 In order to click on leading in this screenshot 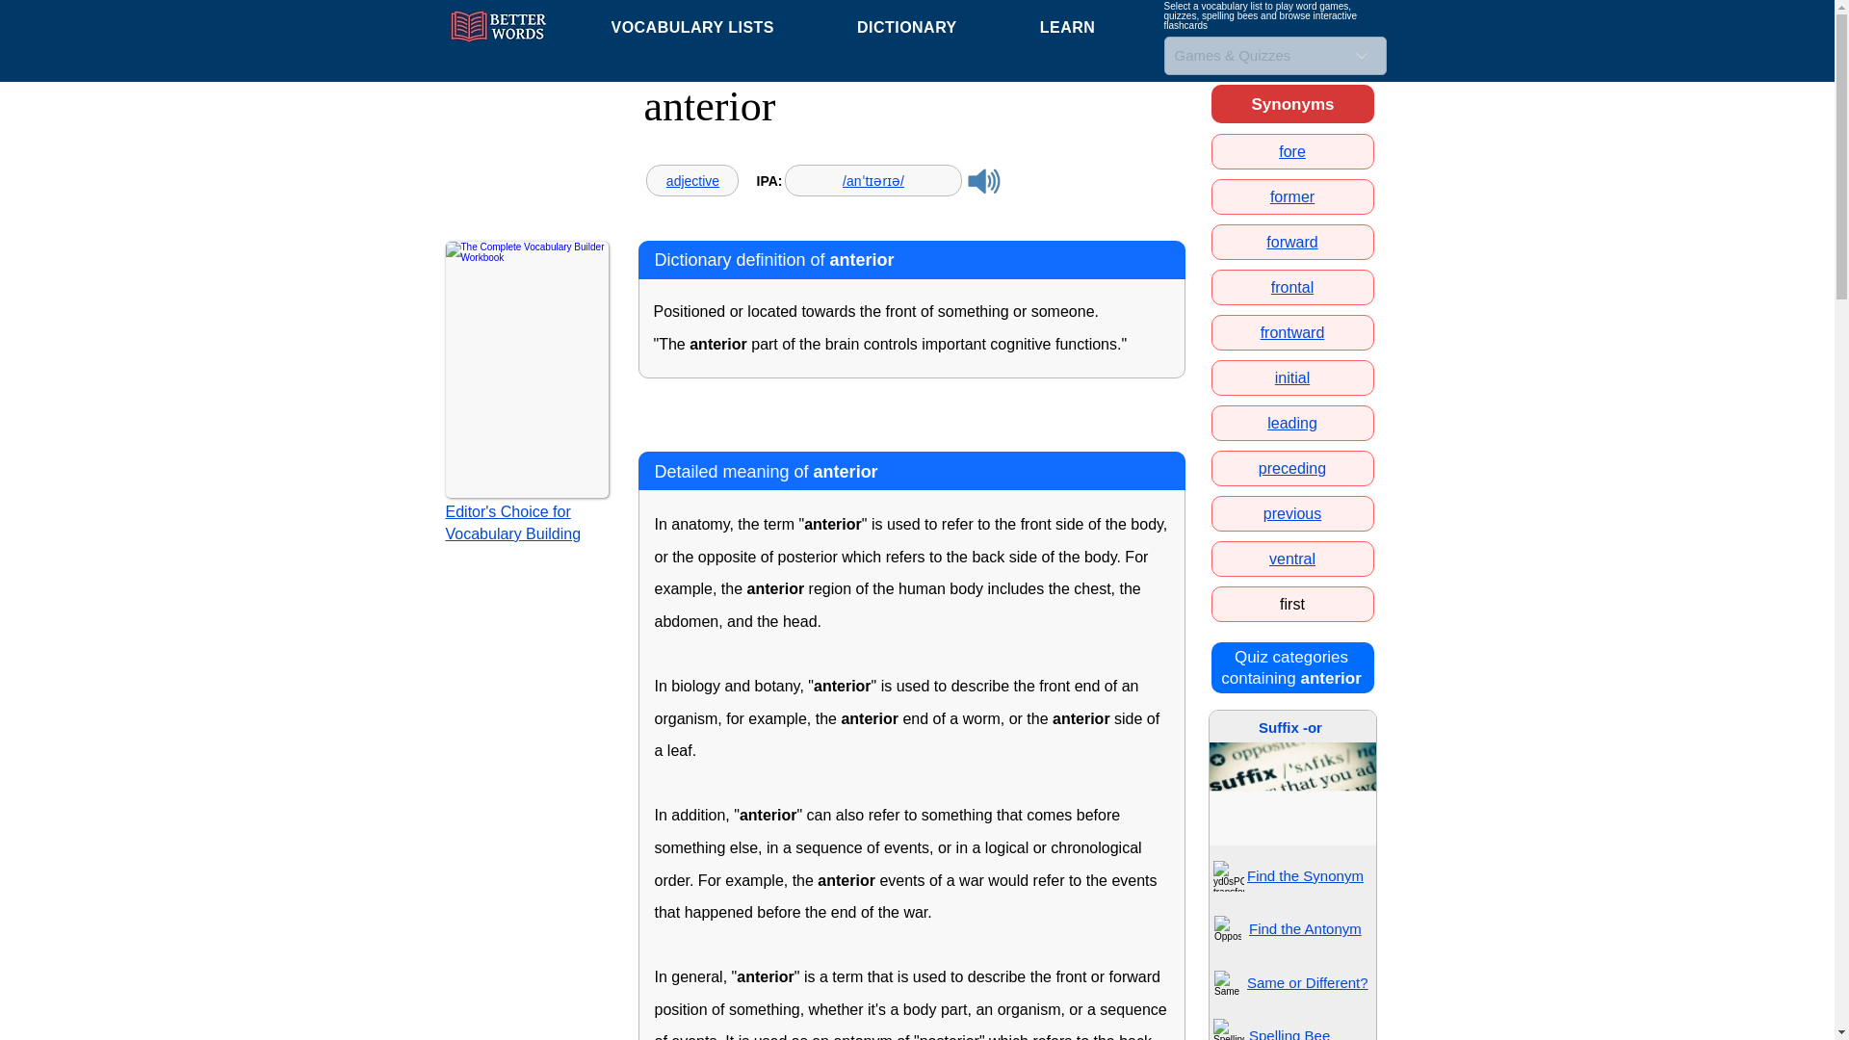, I will do `click(1291, 423)`.